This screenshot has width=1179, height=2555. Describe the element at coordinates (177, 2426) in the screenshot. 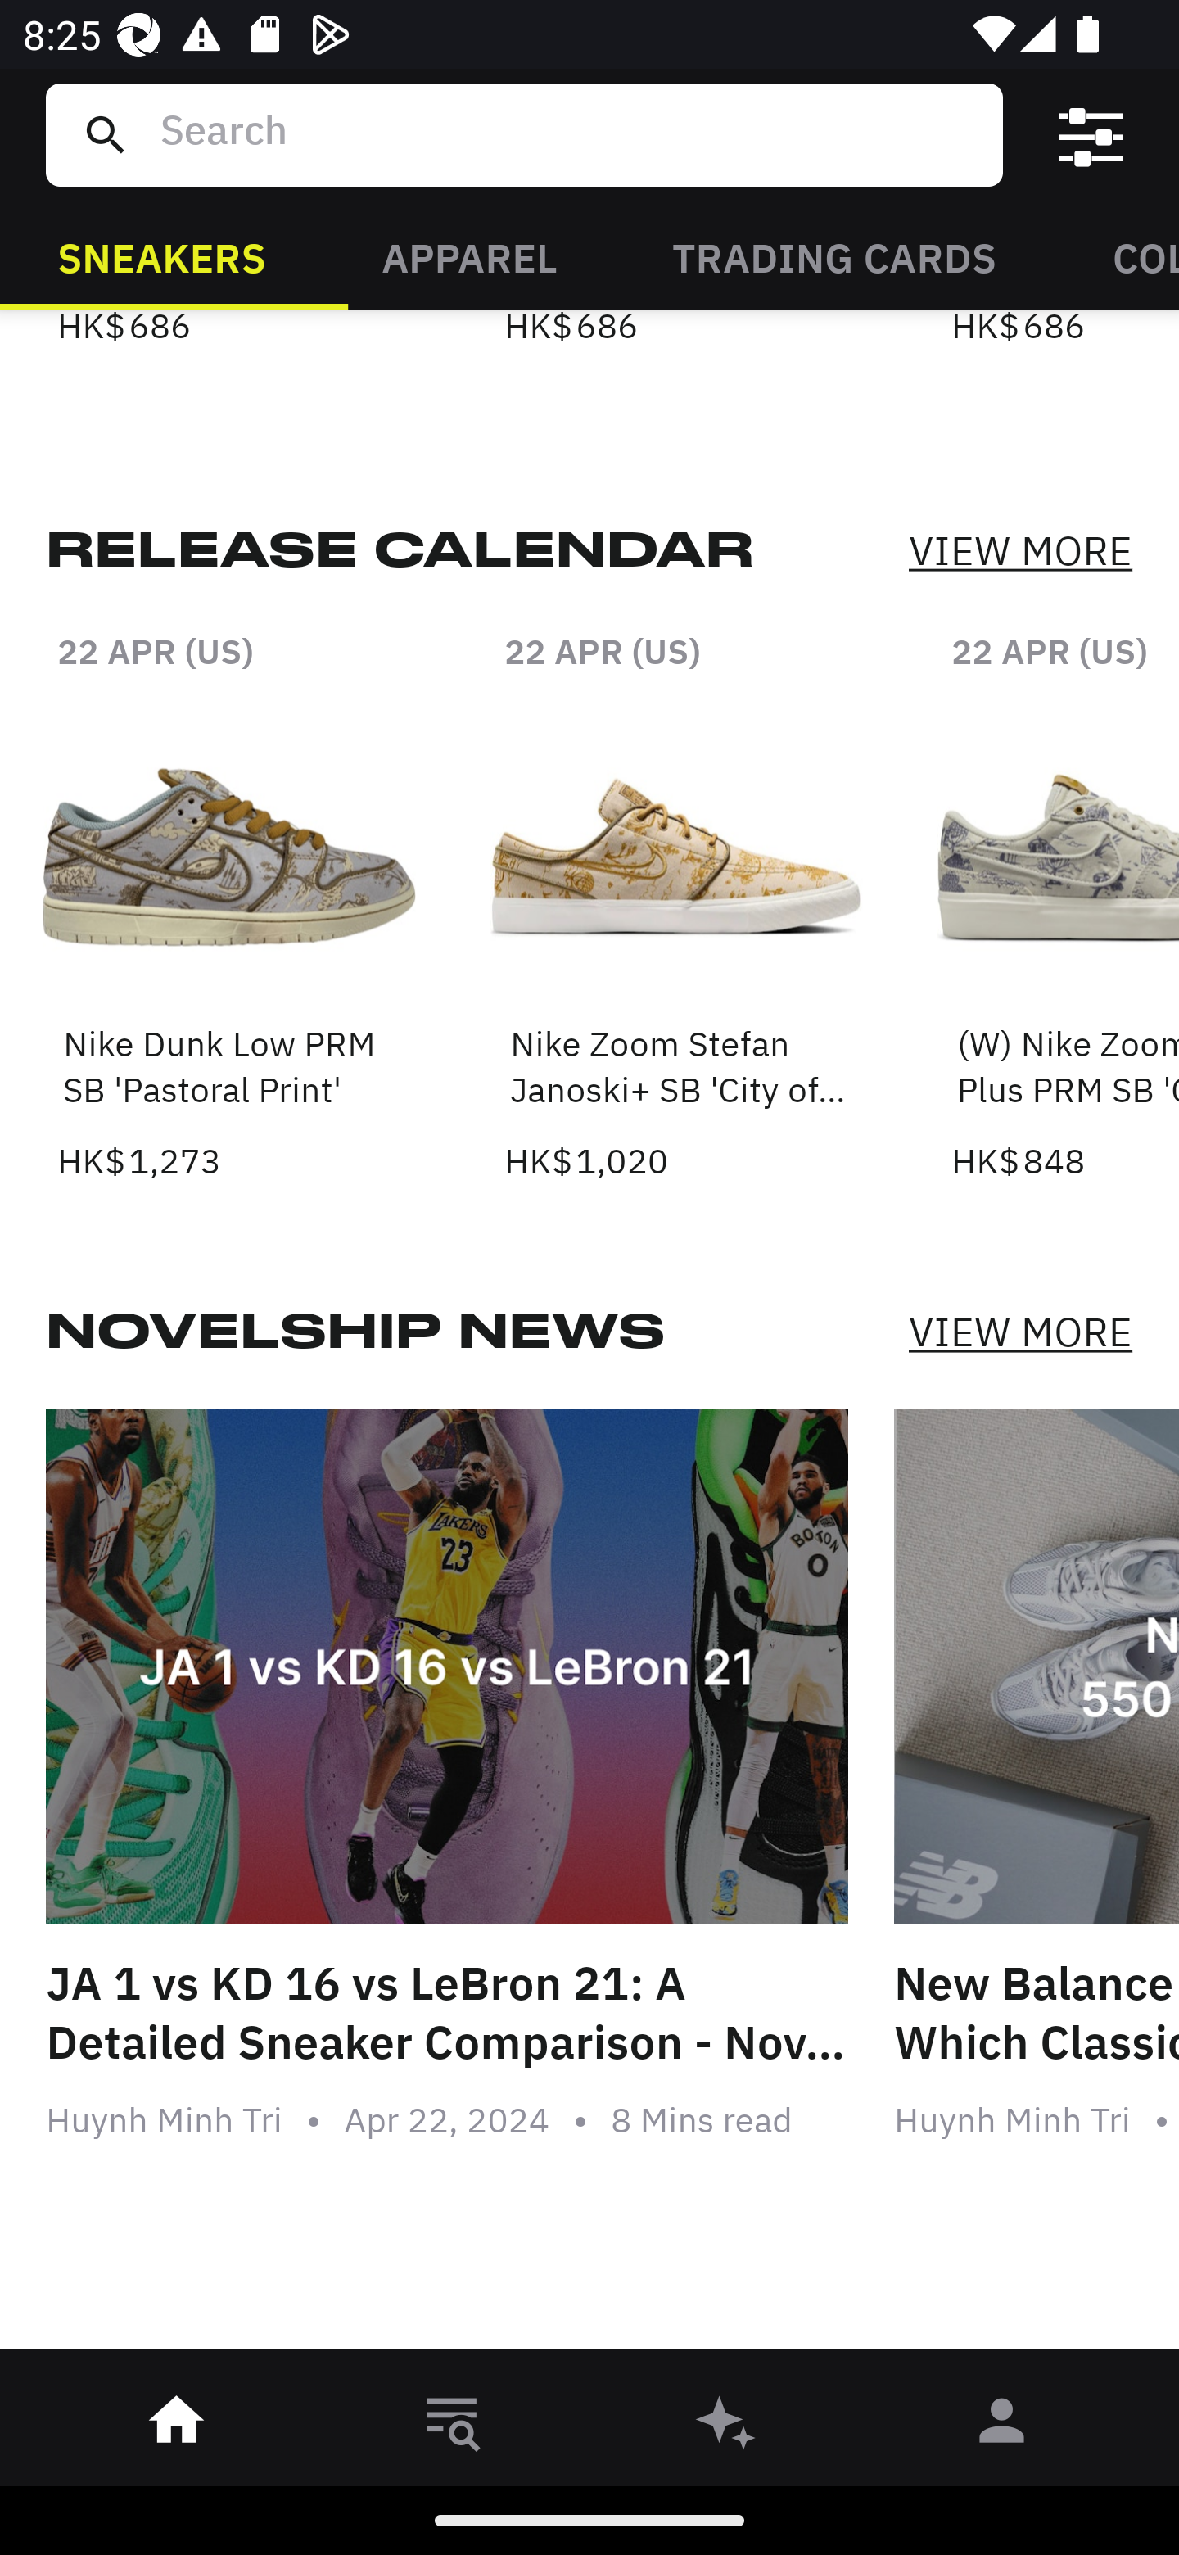

I see `󰋜` at that location.